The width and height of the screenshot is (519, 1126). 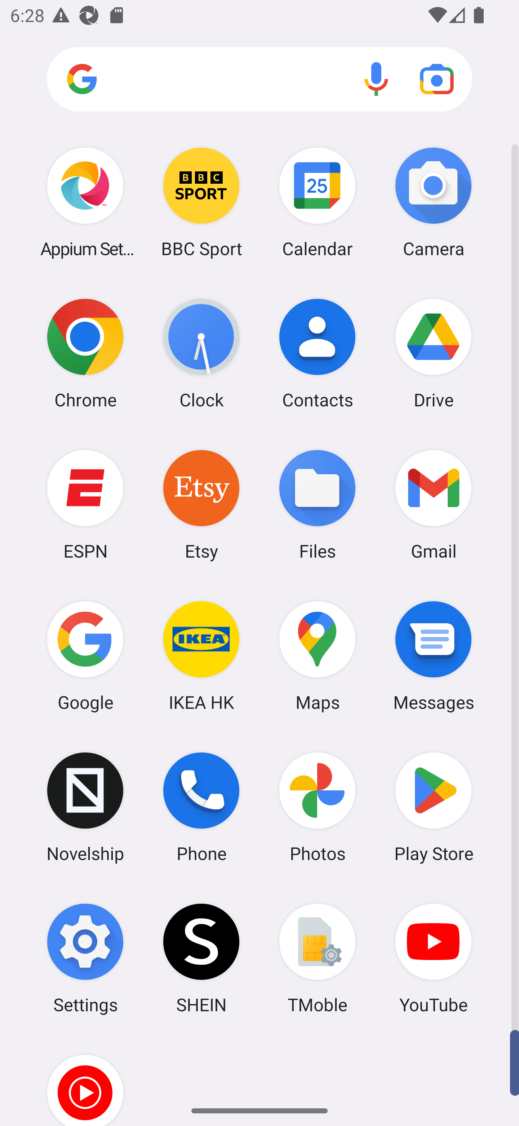 What do you see at coordinates (433, 353) in the screenshot?
I see `Drive` at bounding box center [433, 353].